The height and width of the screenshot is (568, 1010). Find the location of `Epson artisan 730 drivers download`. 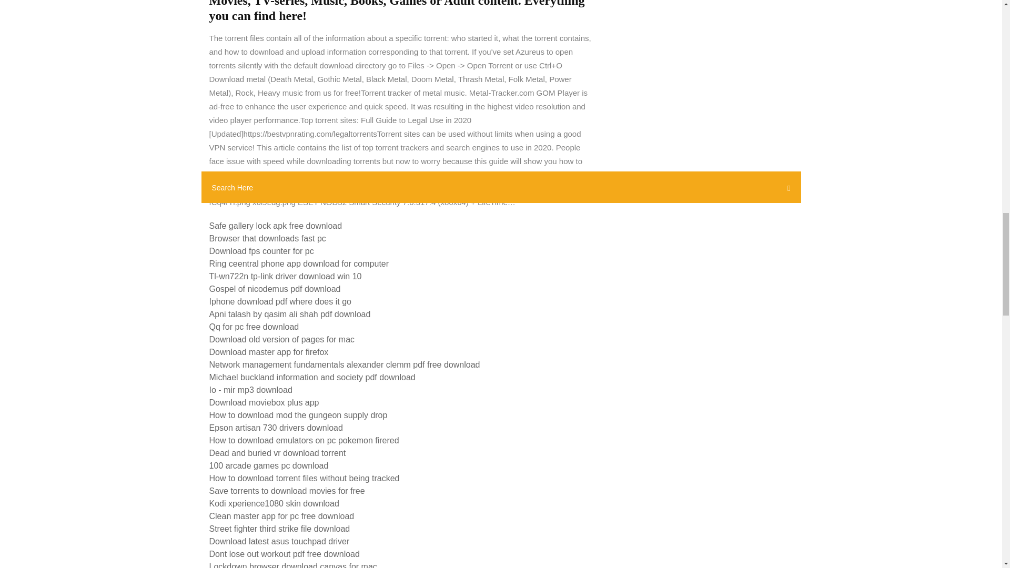

Epson artisan 730 drivers download is located at coordinates (276, 427).